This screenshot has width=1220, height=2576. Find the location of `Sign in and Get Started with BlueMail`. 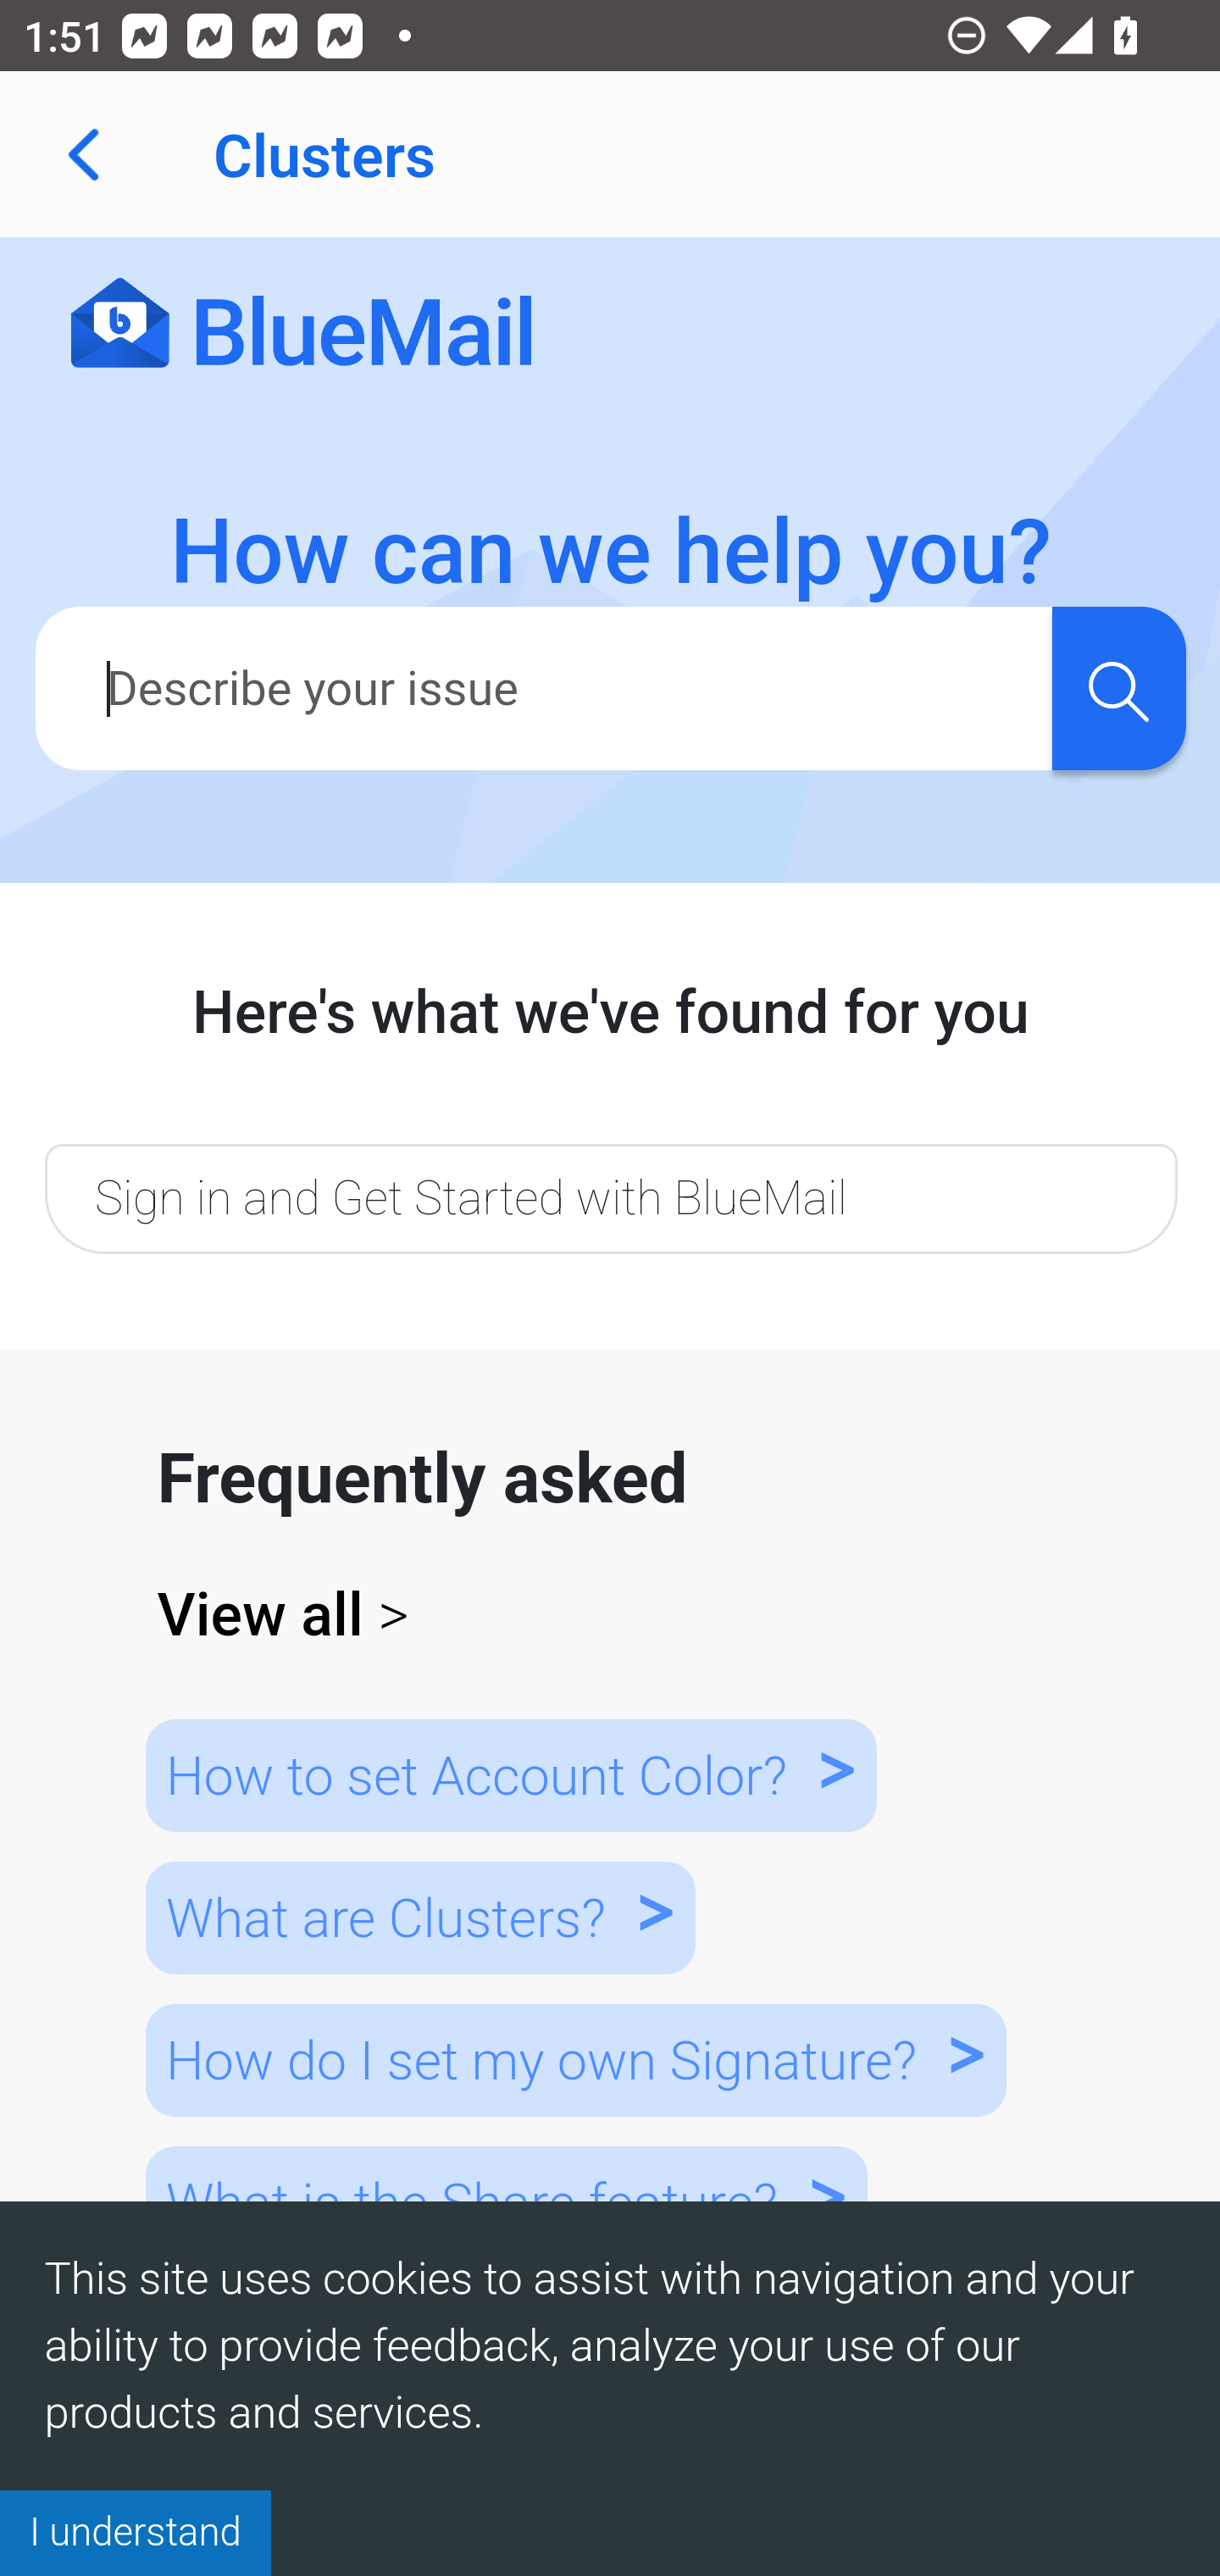

Sign in and Get Started with BlueMail is located at coordinates (610, 1197).